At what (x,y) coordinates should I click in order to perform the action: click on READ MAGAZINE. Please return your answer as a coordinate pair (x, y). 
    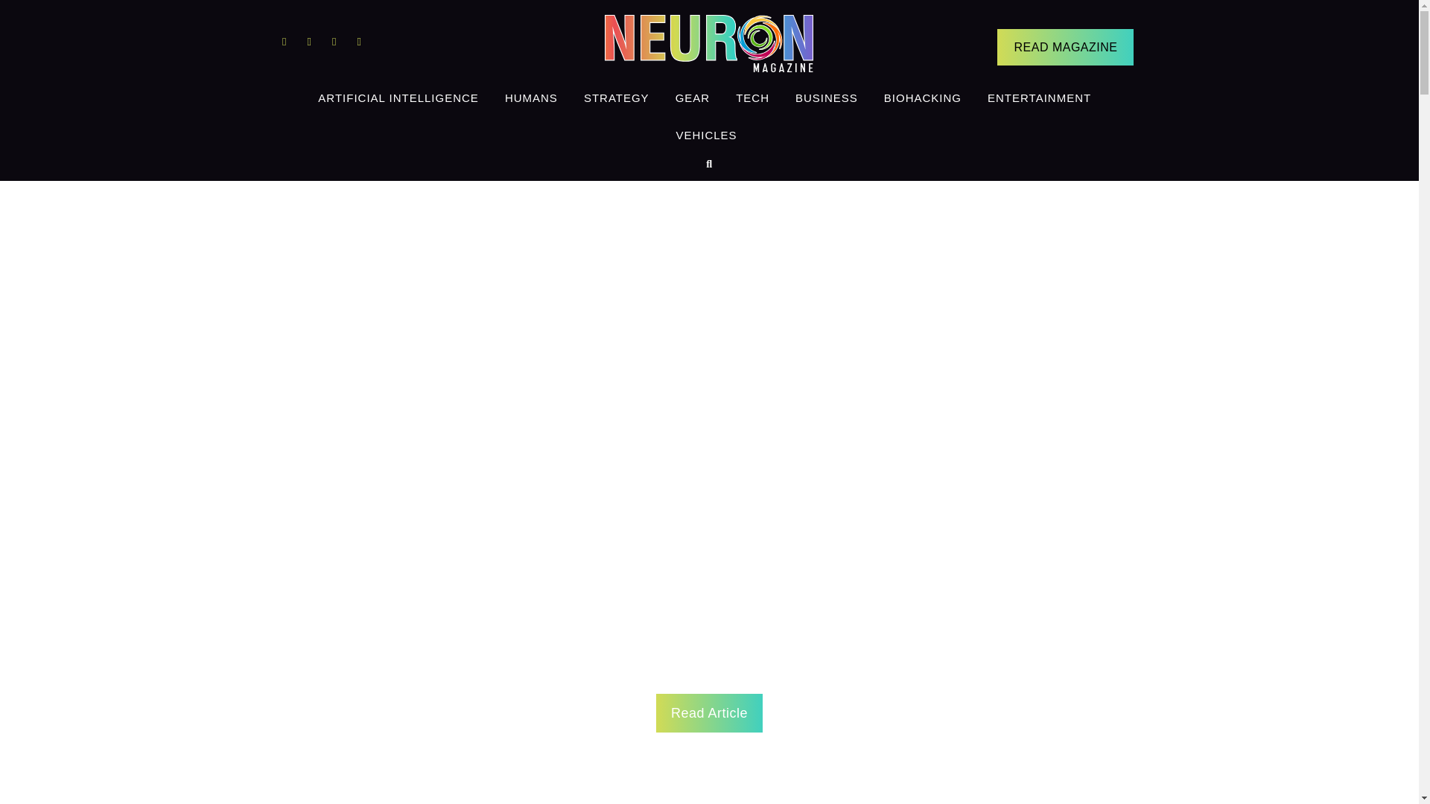
    Looking at the image, I should click on (1065, 46).